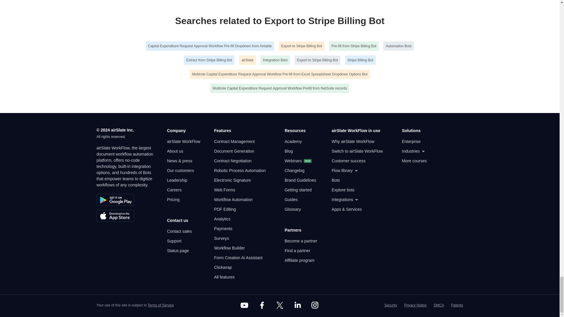  What do you see at coordinates (262, 305) in the screenshot?
I see `Facebook` at bounding box center [262, 305].